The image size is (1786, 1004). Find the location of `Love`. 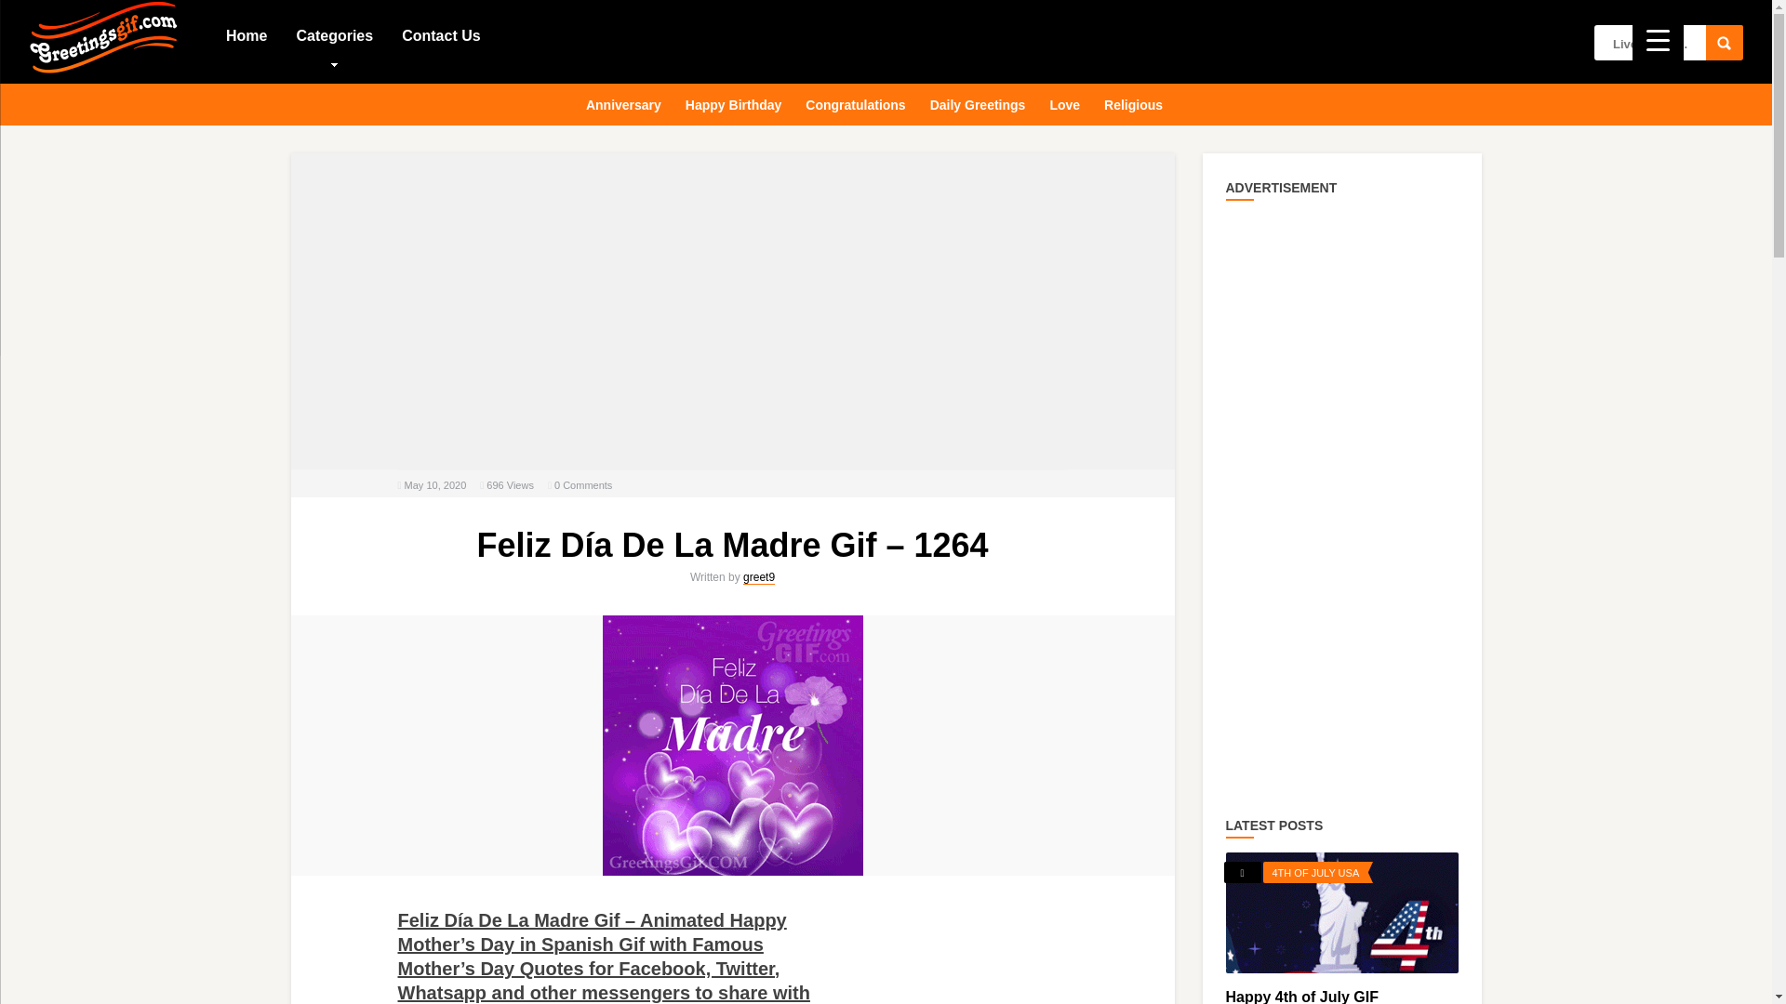

Love is located at coordinates (1064, 102).